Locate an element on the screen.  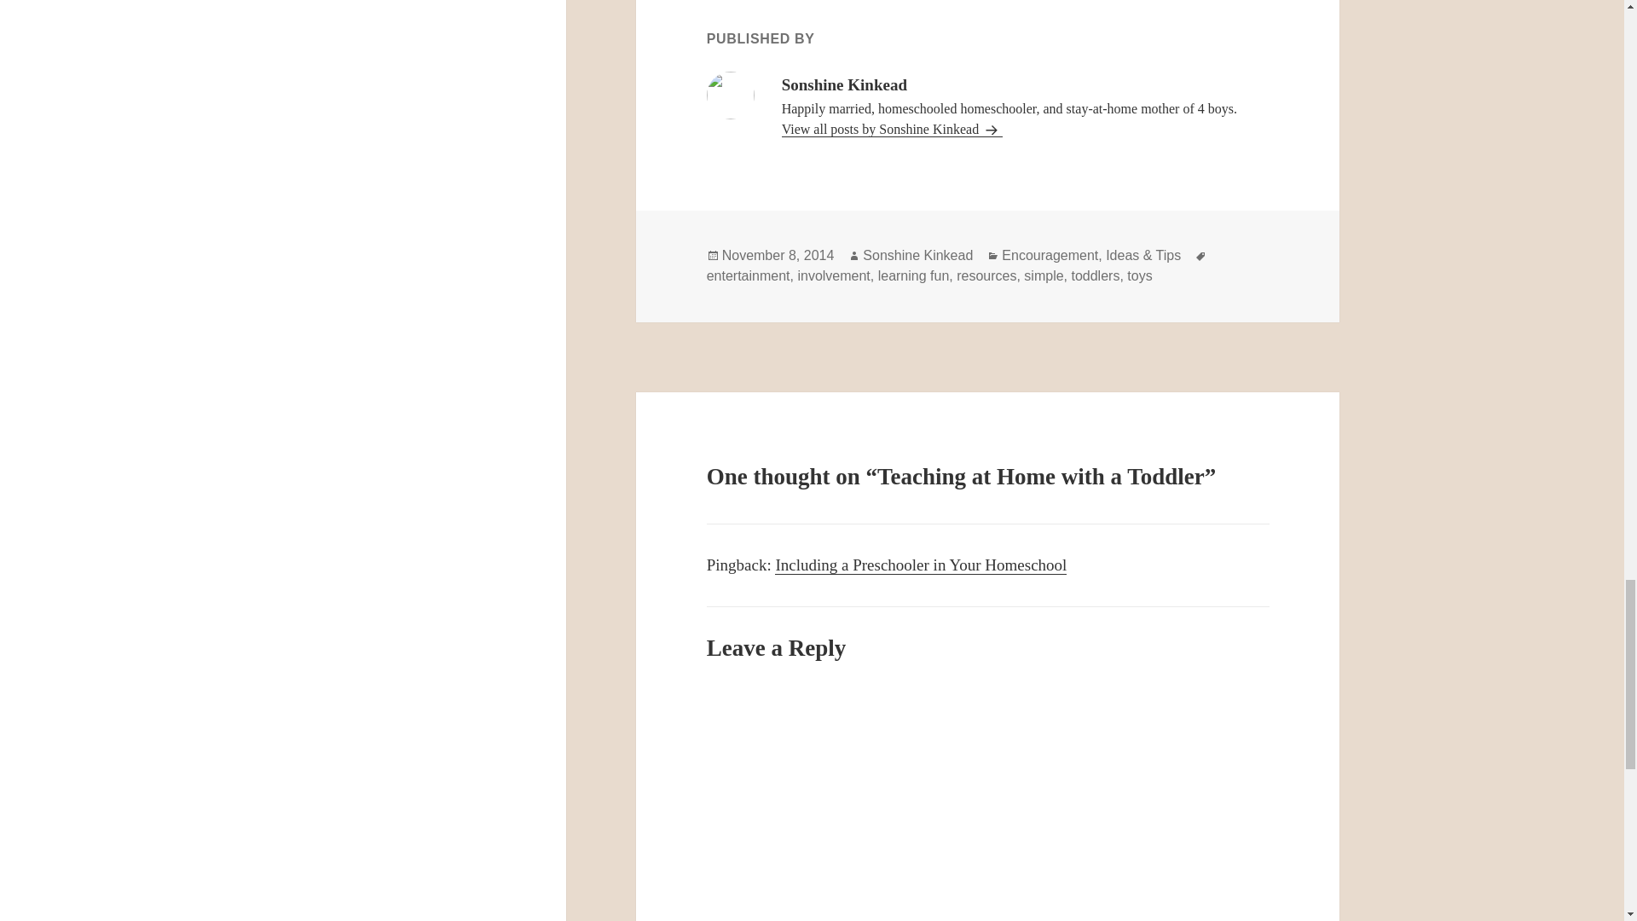
Encouragement is located at coordinates (1050, 255).